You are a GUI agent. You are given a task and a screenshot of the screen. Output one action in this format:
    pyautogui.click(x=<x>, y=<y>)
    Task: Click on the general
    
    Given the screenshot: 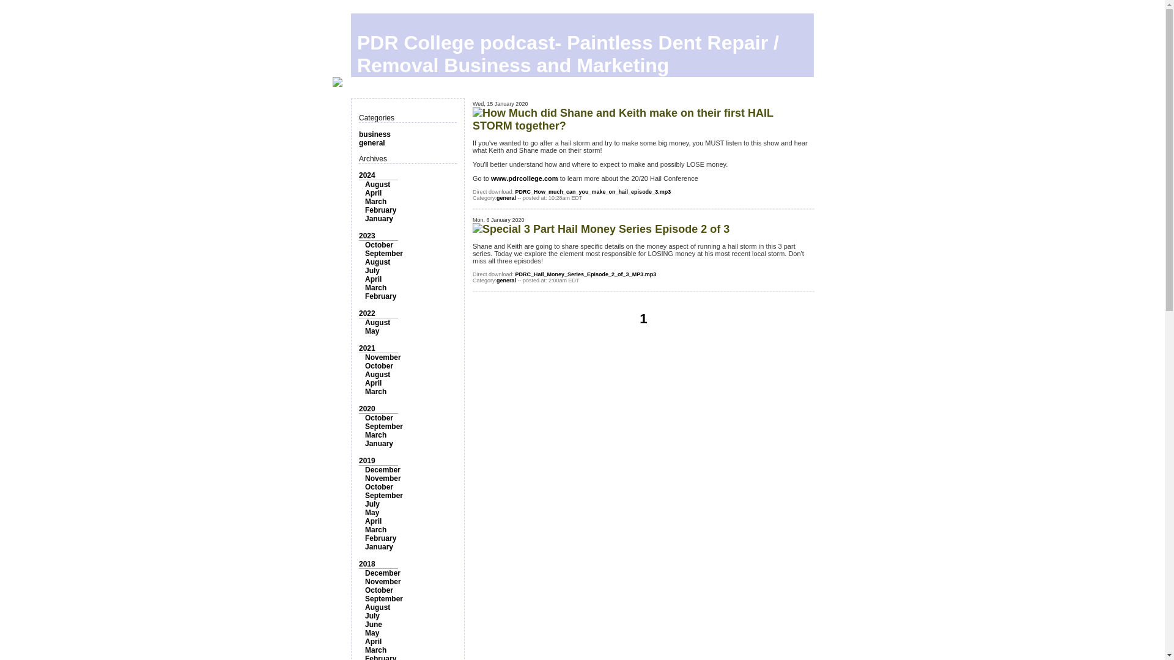 What is the action you would take?
    pyautogui.click(x=372, y=142)
    